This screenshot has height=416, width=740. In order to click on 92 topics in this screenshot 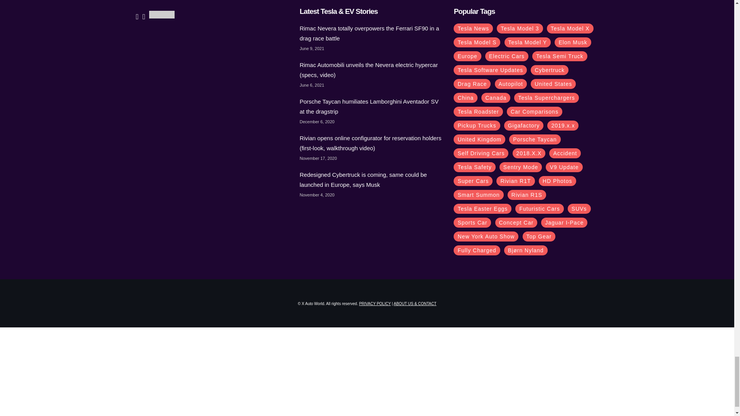, I will do `click(570, 28)`.